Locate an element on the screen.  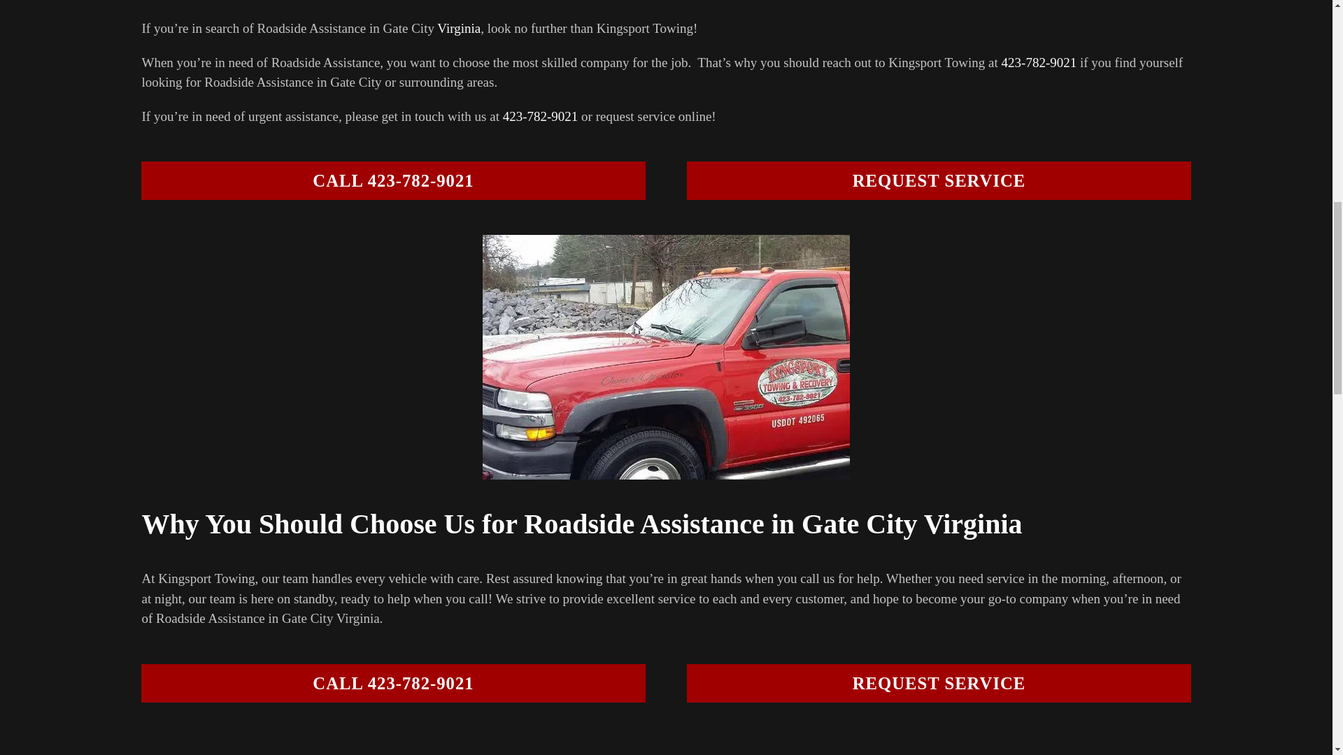
CALL 423-782-9021 is located at coordinates (392, 180).